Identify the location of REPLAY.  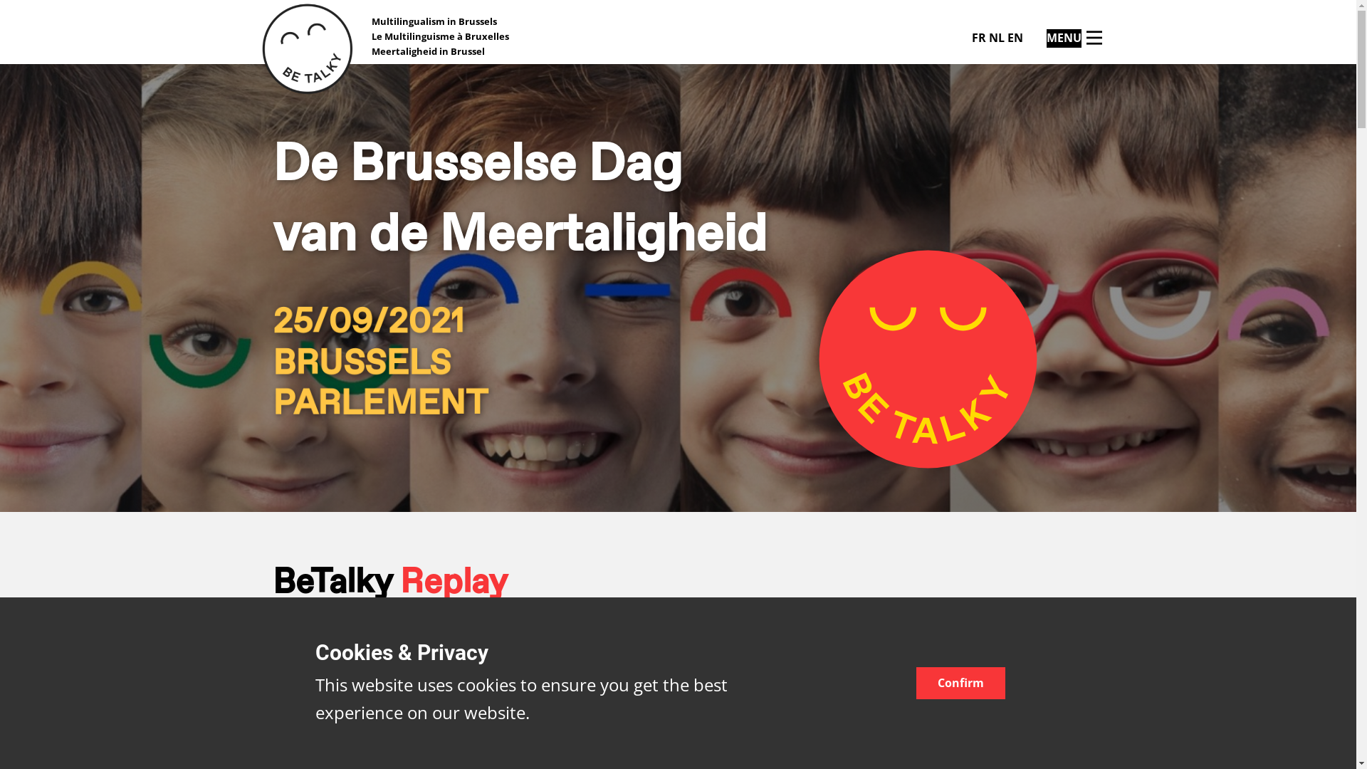
(1017, 678).